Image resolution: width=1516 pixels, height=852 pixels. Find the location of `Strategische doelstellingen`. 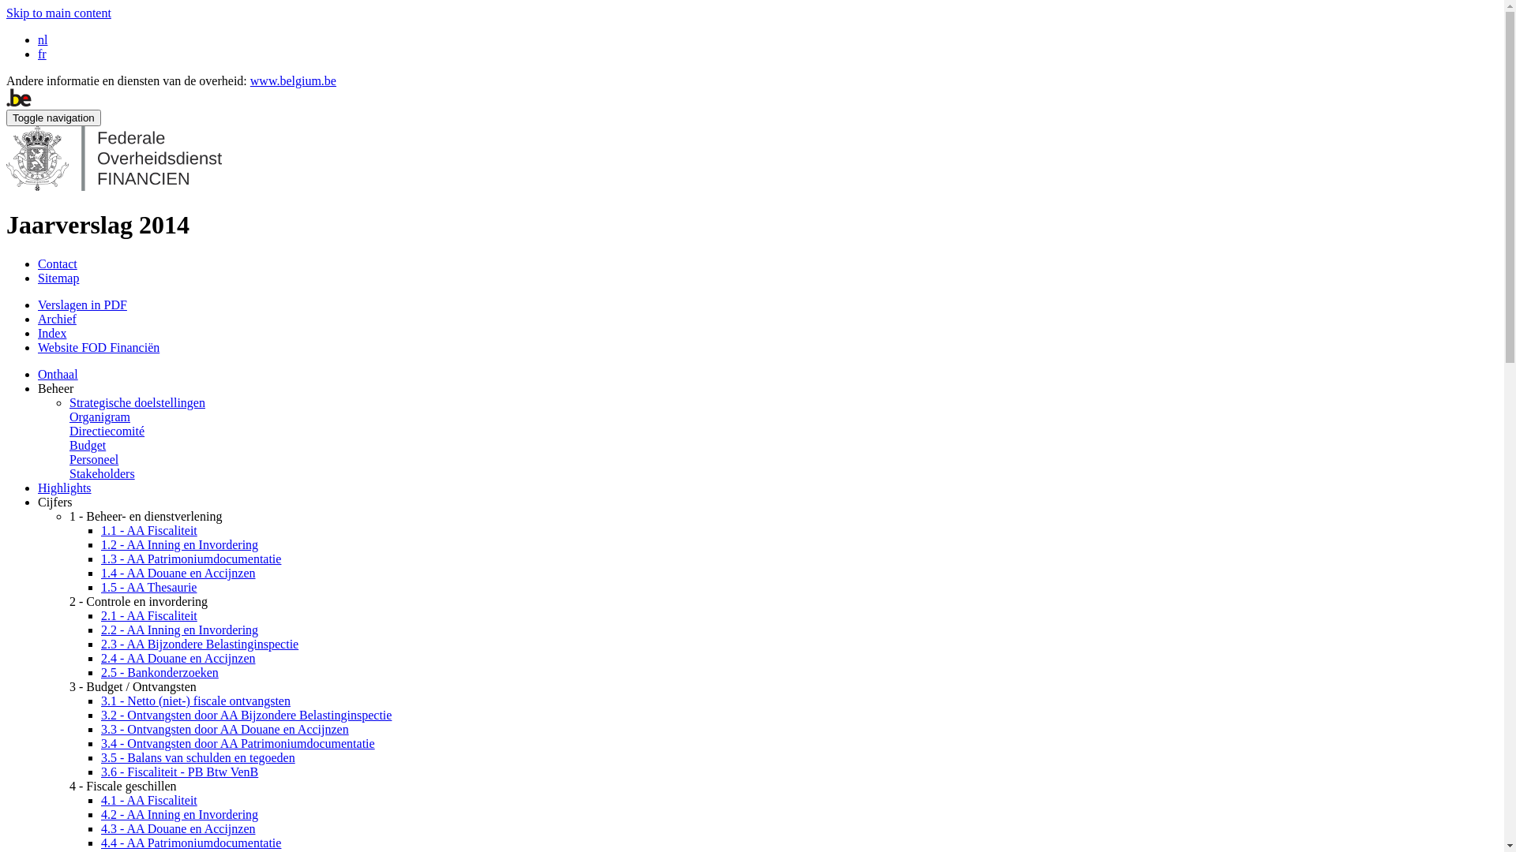

Strategische doelstellingen is located at coordinates (137, 402).